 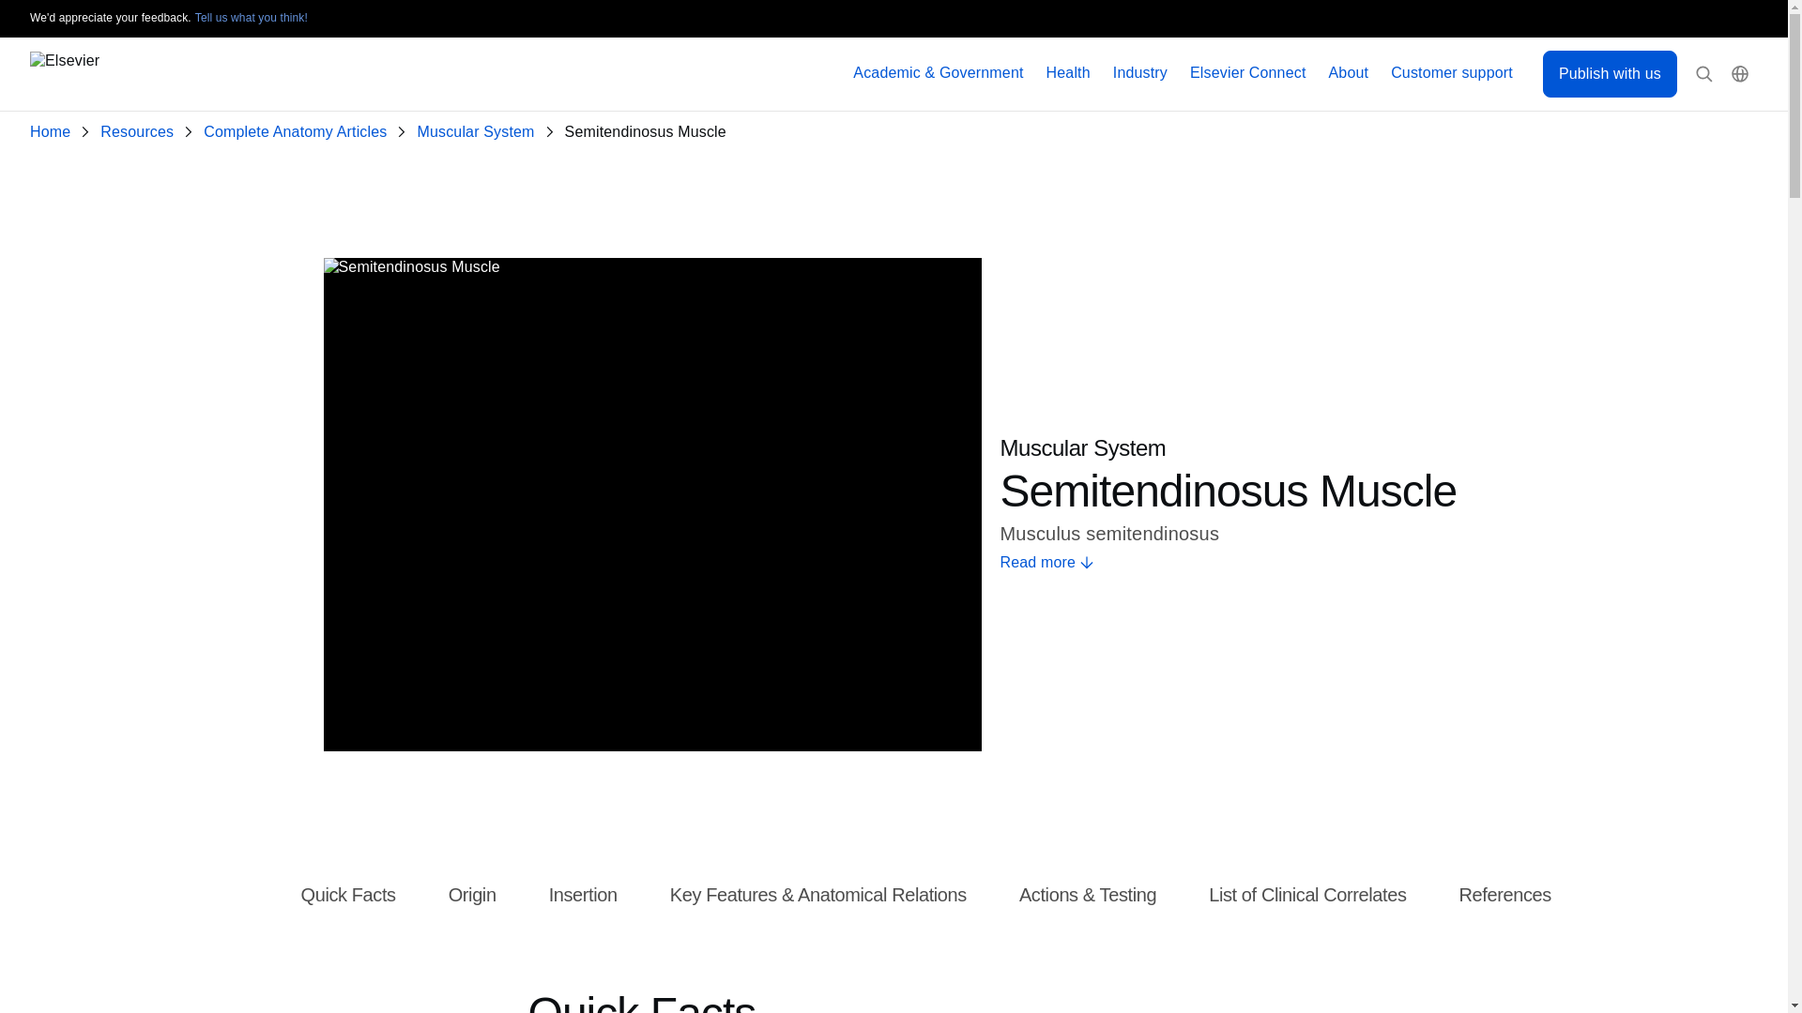 I want to click on Origin, so click(x=473, y=896).